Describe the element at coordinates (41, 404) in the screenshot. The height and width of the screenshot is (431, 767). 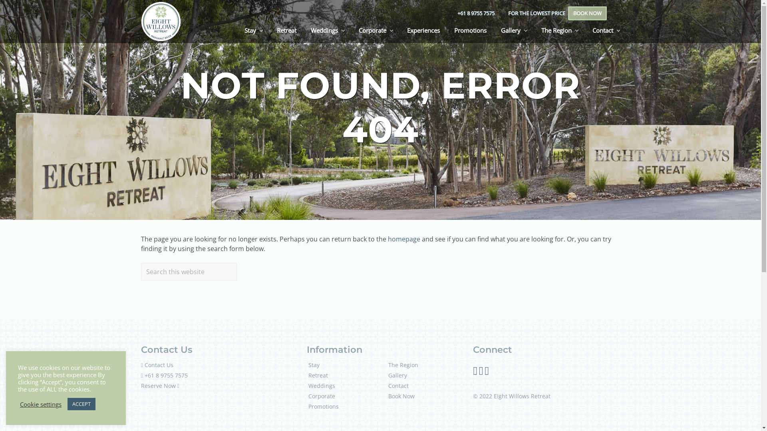
I see `Cookie settings` at that location.